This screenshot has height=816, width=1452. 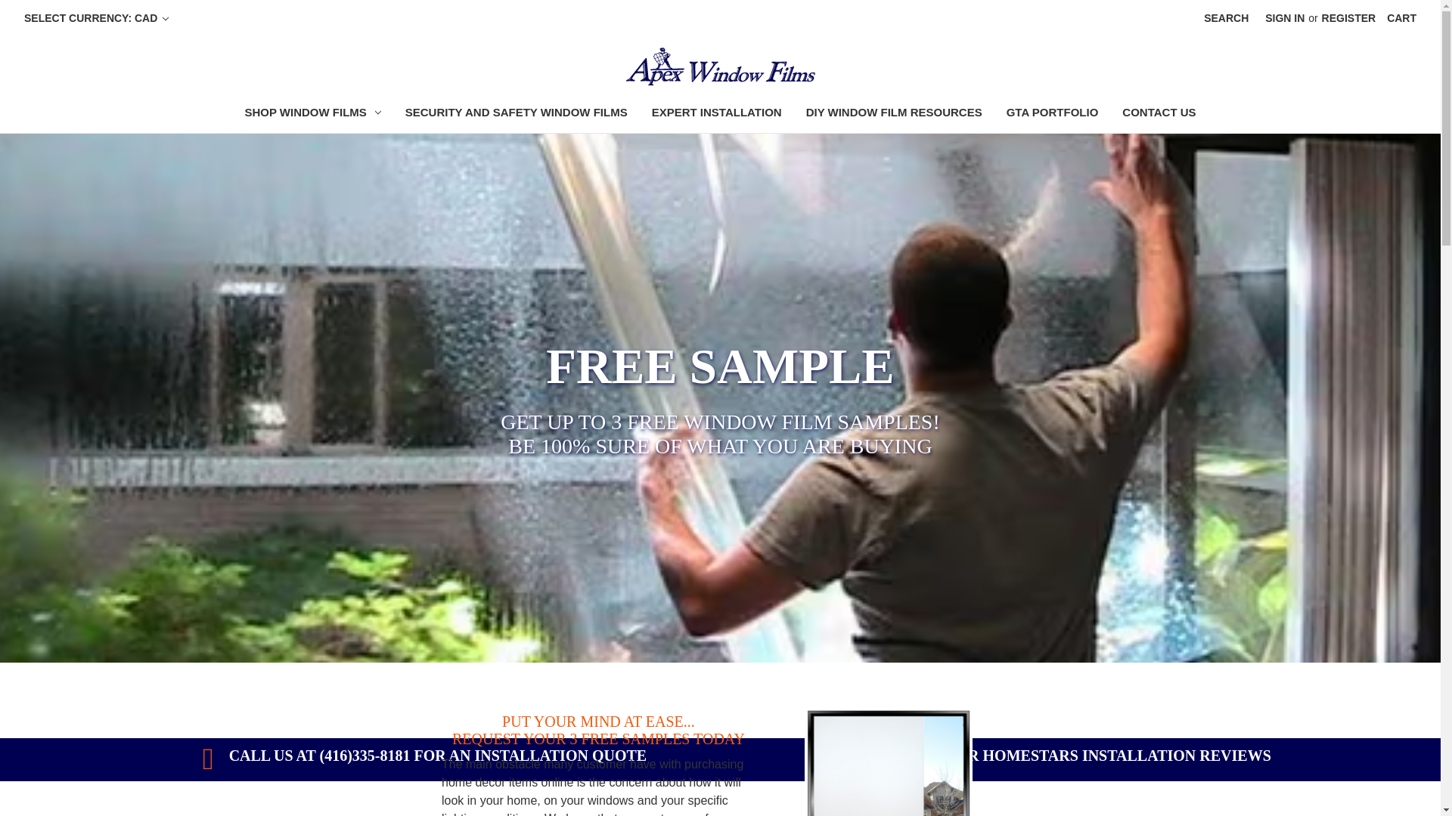 I want to click on Apex Window Films, so click(x=720, y=66).